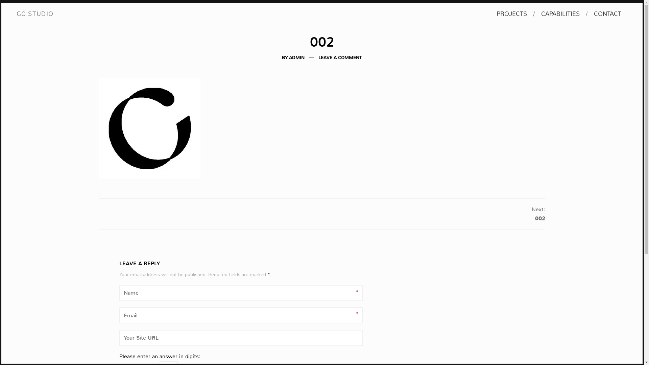 The height and width of the screenshot is (365, 649). What do you see at coordinates (340, 57) in the screenshot?
I see `LEAVE A COMMENT` at bounding box center [340, 57].